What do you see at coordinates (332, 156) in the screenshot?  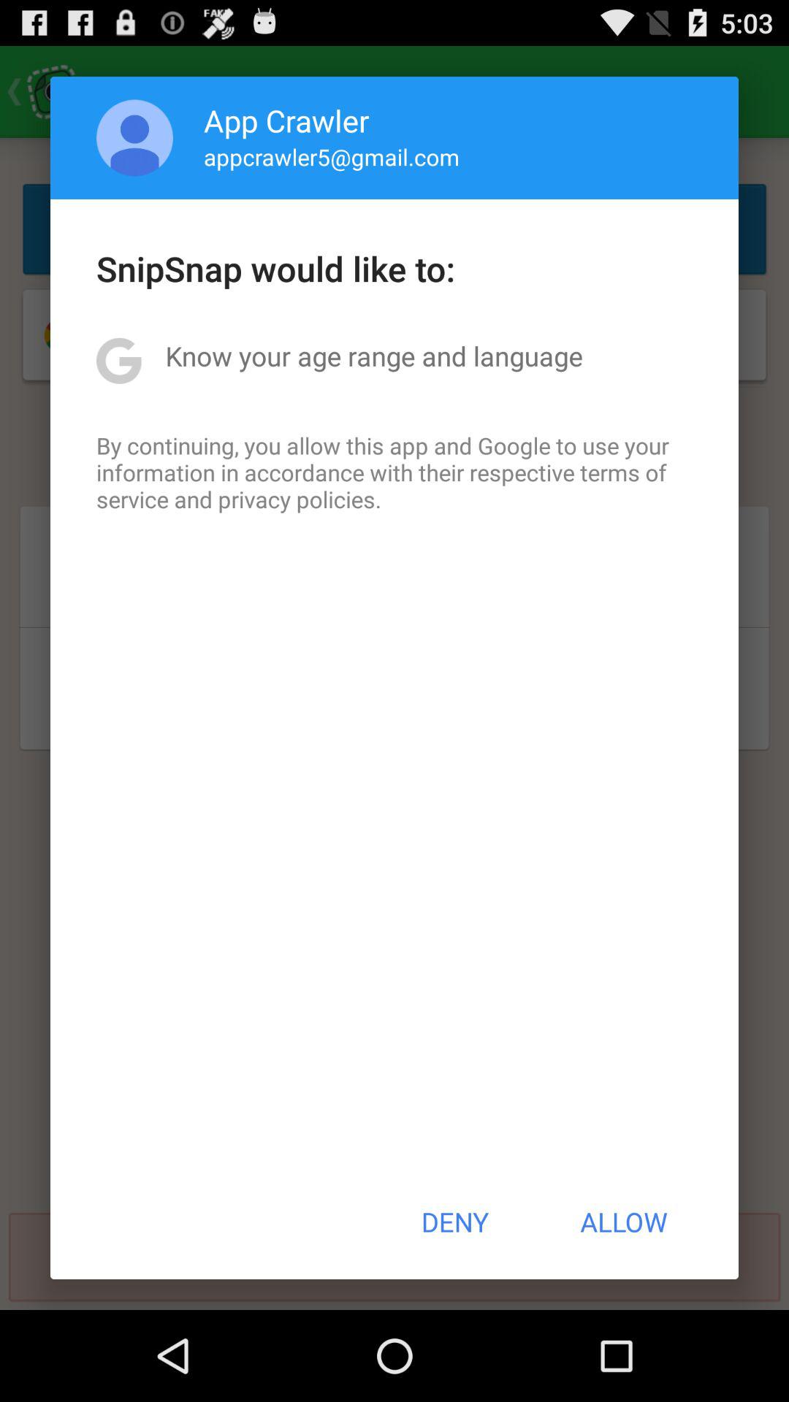 I see `click appcrawler5@gmail.com item` at bounding box center [332, 156].